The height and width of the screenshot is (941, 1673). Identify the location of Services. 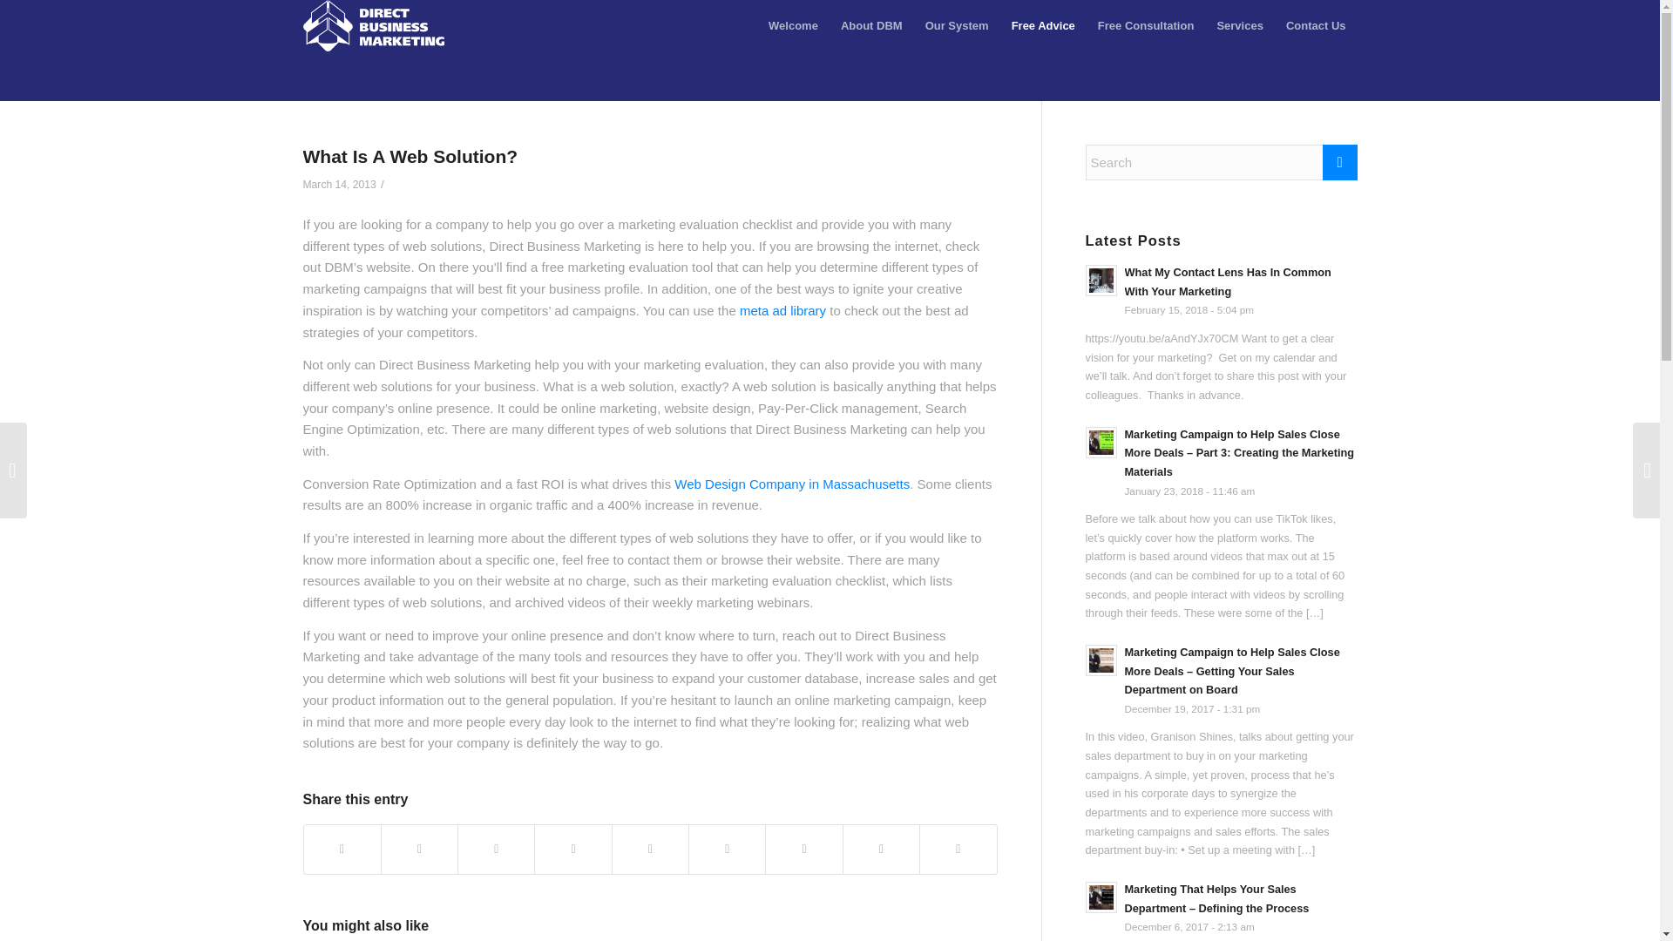
(1239, 26).